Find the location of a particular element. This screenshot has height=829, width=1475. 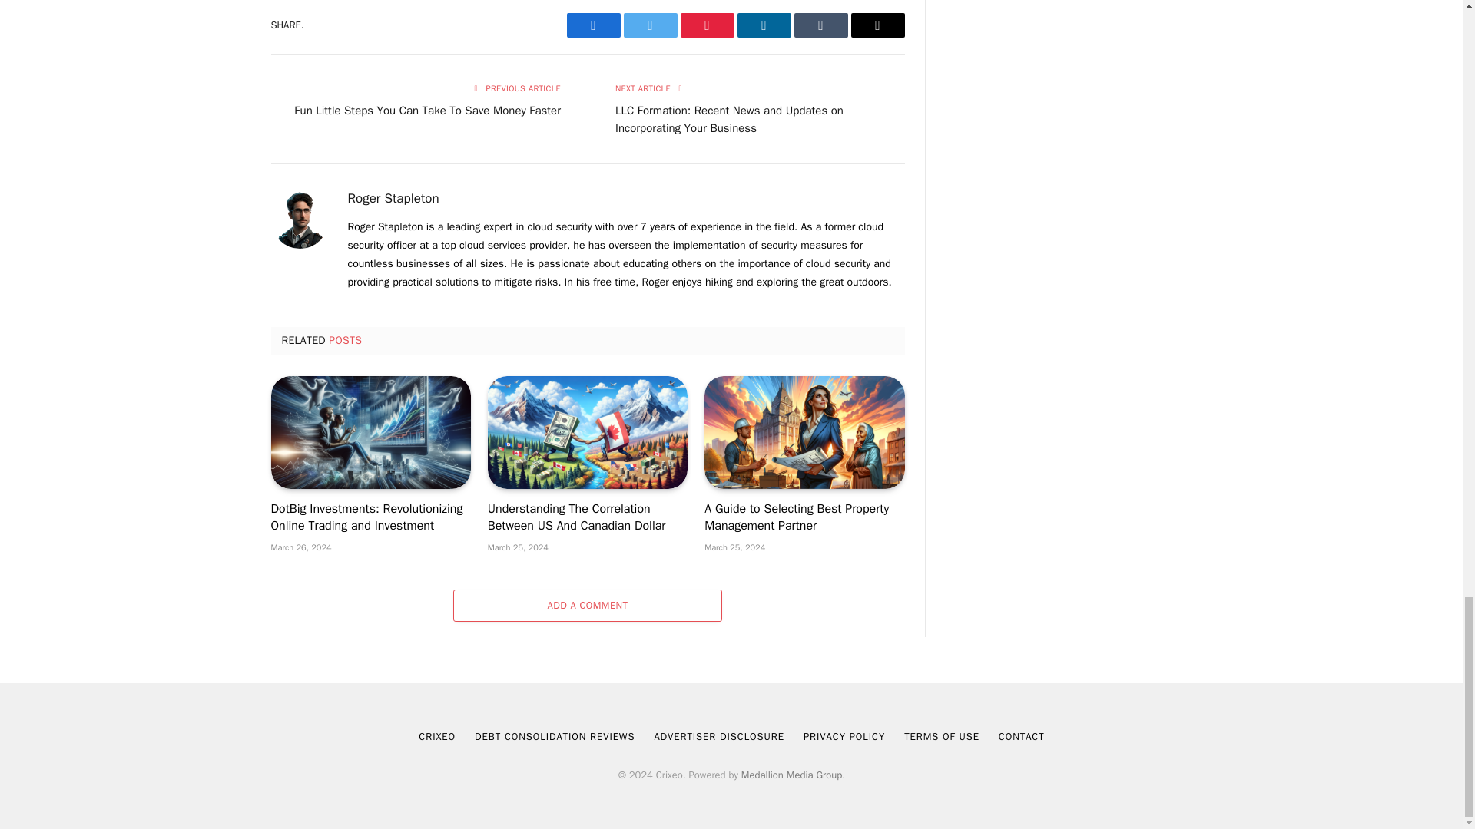

Share on Tumblr is located at coordinates (821, 25).